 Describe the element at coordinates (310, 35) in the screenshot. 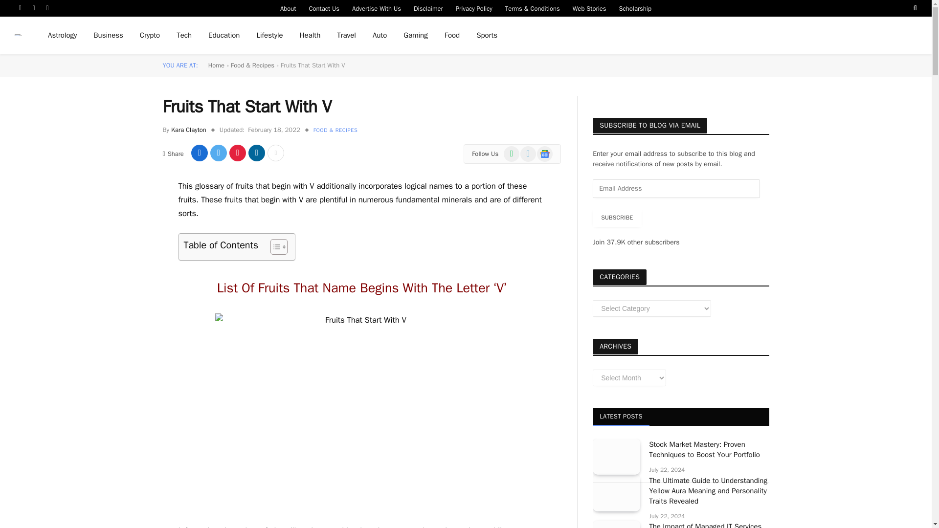

I see `Health` at that location.